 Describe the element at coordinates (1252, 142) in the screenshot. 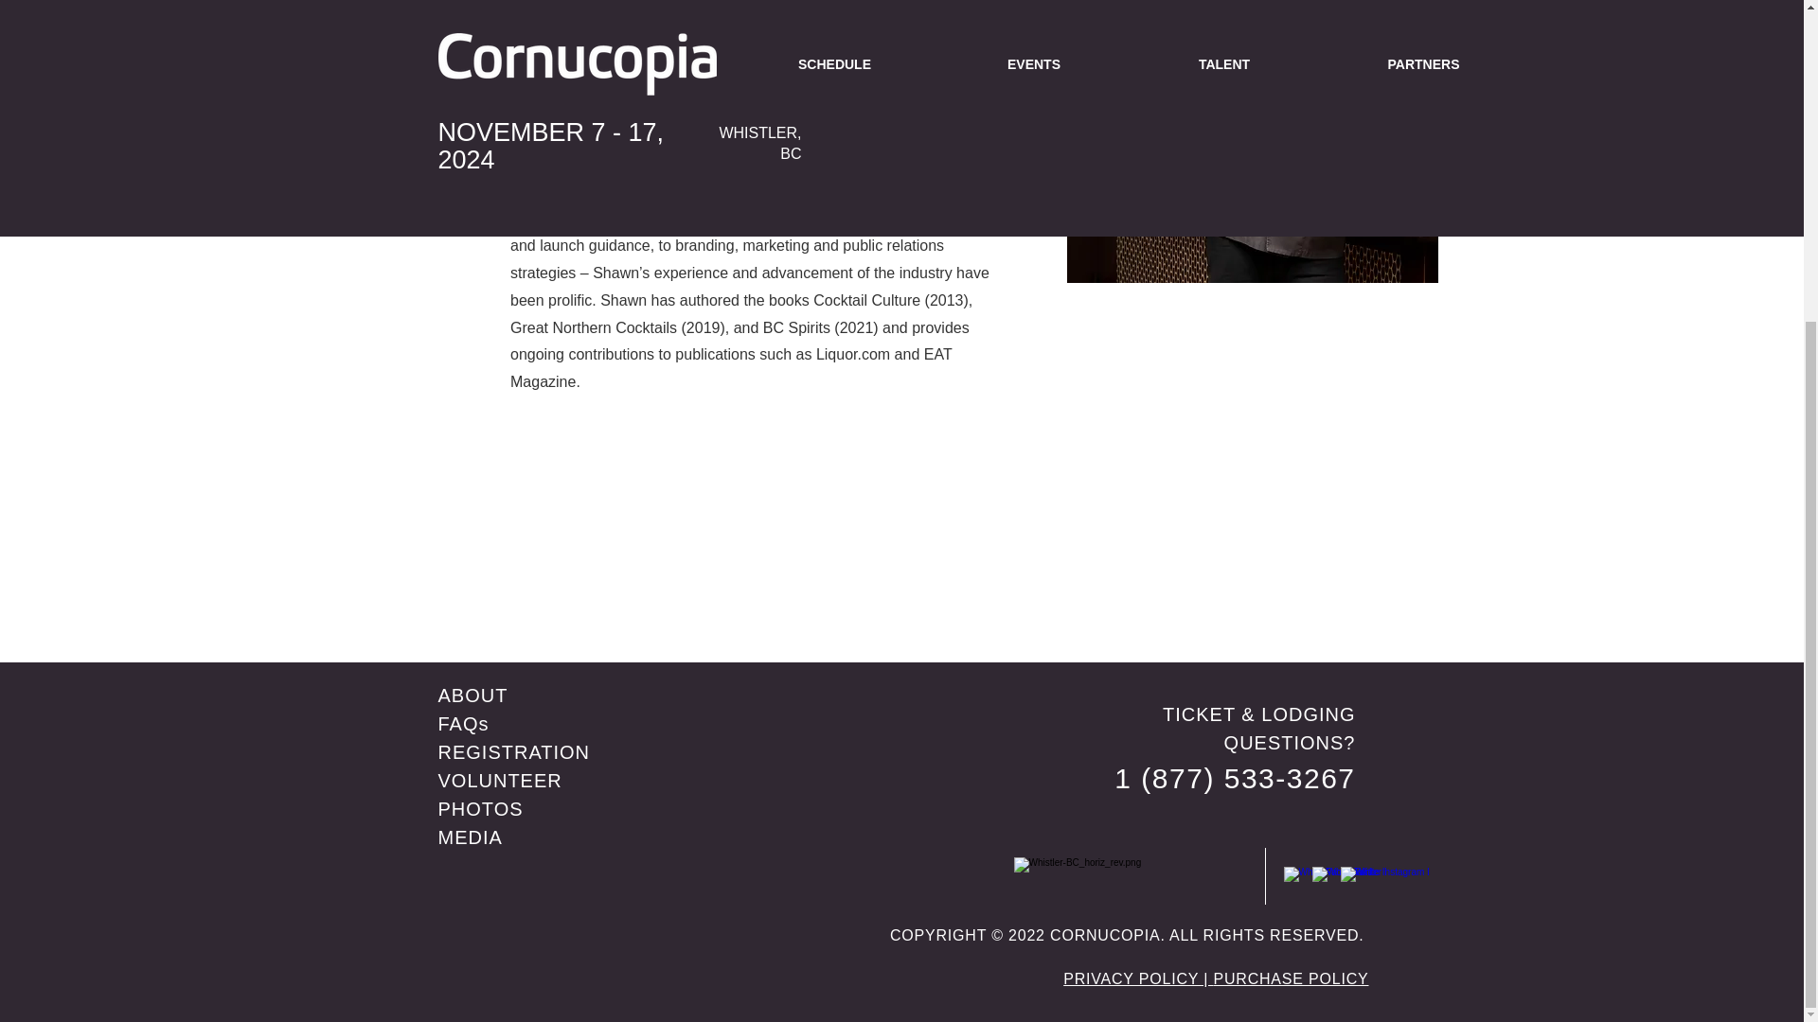

I see `image002.jpg` at that location.